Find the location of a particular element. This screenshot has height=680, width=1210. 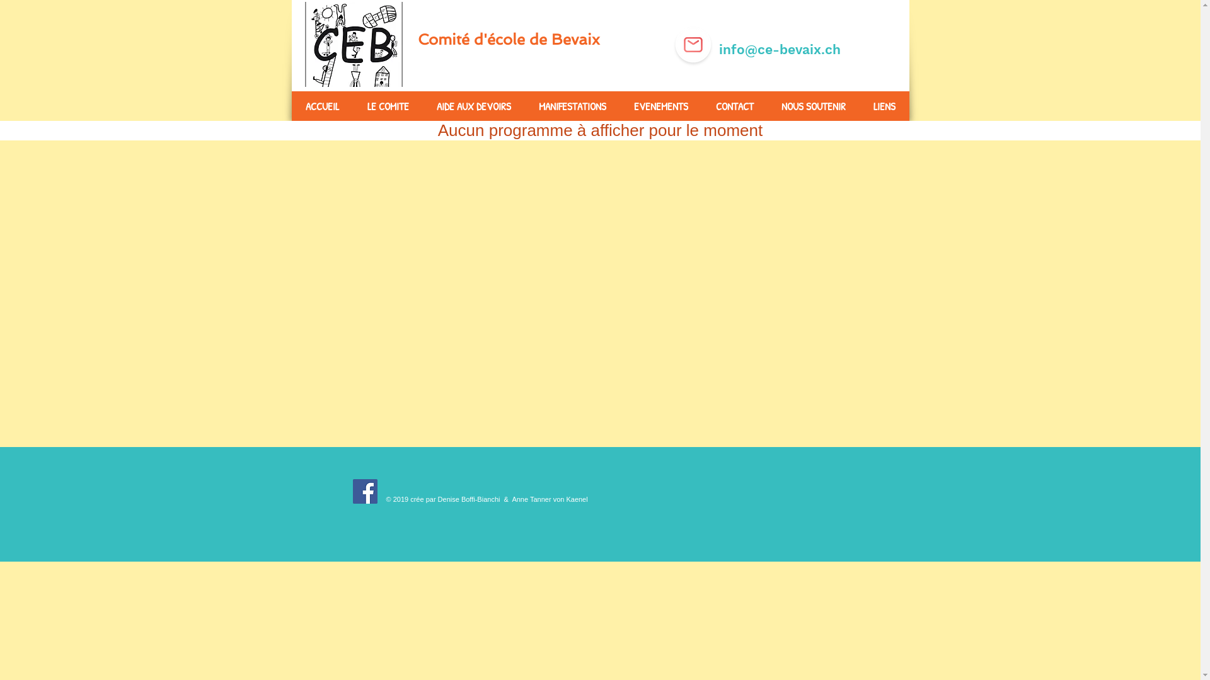

LE COMITE is located at coordinates (388, 106).